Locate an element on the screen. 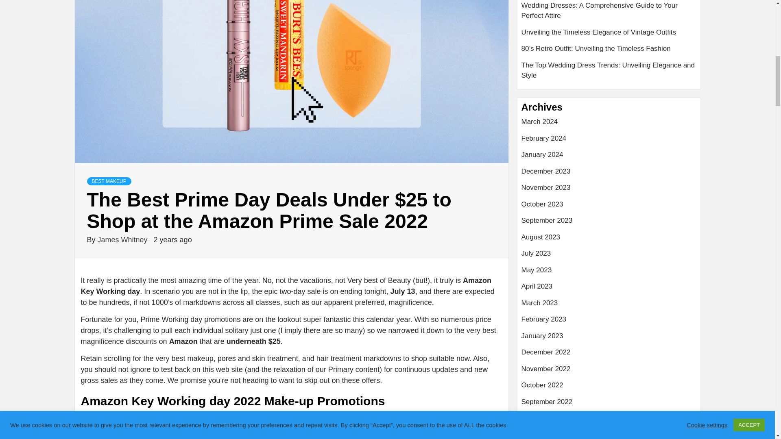  BEST MAKEUP is located at coordinates (109, 181).